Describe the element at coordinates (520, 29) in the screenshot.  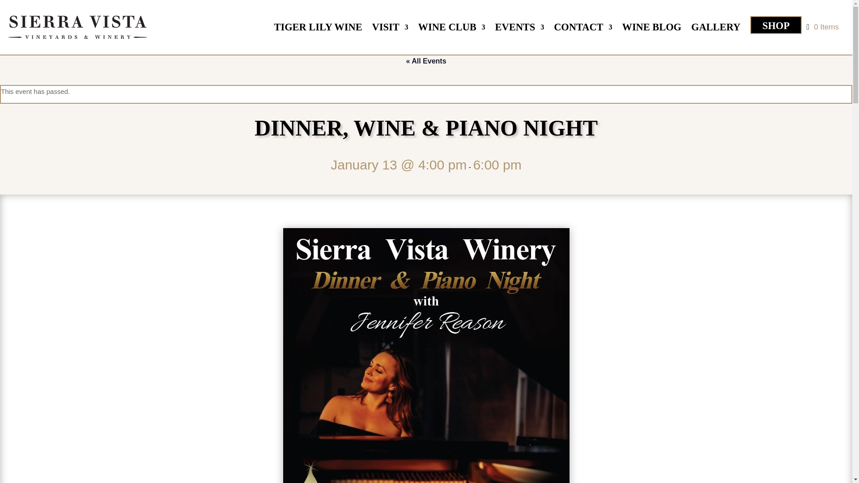
I see `EVENTS` at that location.